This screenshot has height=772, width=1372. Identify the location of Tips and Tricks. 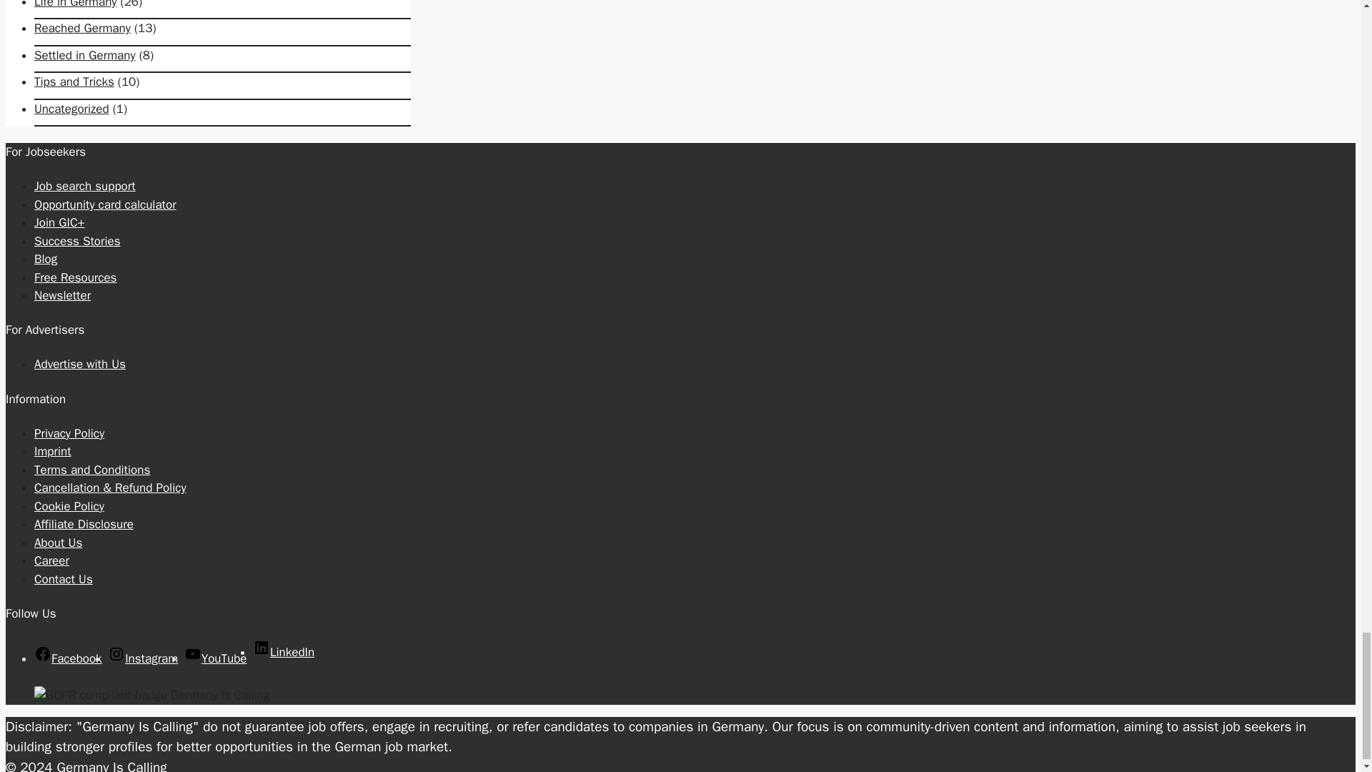
(74, 81).